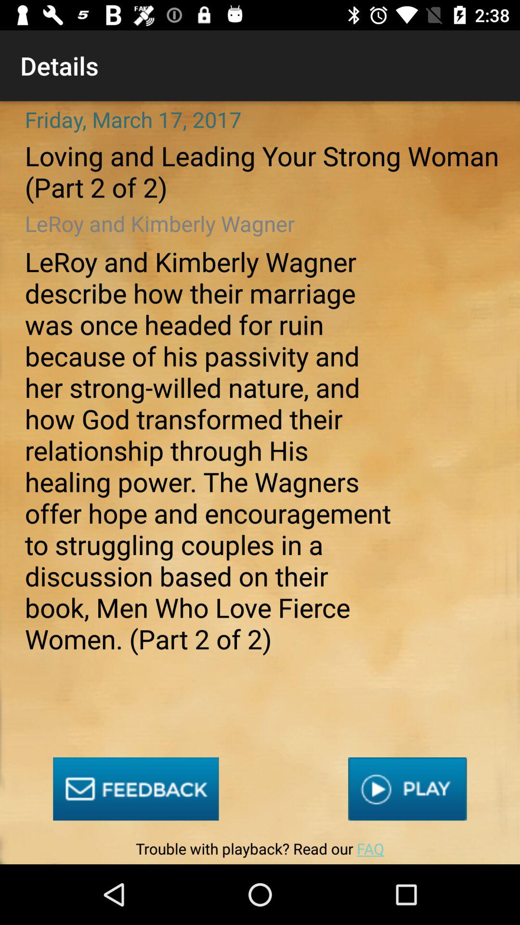 The image size is (520, 925). Describe the element at coordinates (260, 851) in the screenshot. I see `select trouble with playback item` at that location.